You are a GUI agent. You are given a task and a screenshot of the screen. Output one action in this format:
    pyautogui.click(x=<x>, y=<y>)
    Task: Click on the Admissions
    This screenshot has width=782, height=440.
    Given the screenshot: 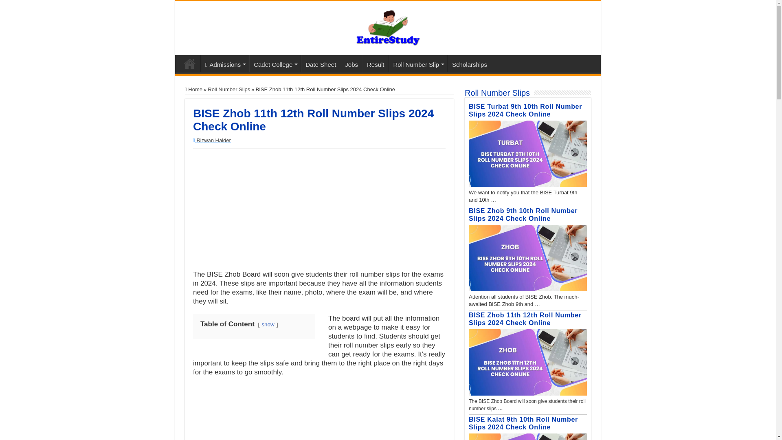 What is the action you would take?
    pyautogui.click(x=225, y=64)
    